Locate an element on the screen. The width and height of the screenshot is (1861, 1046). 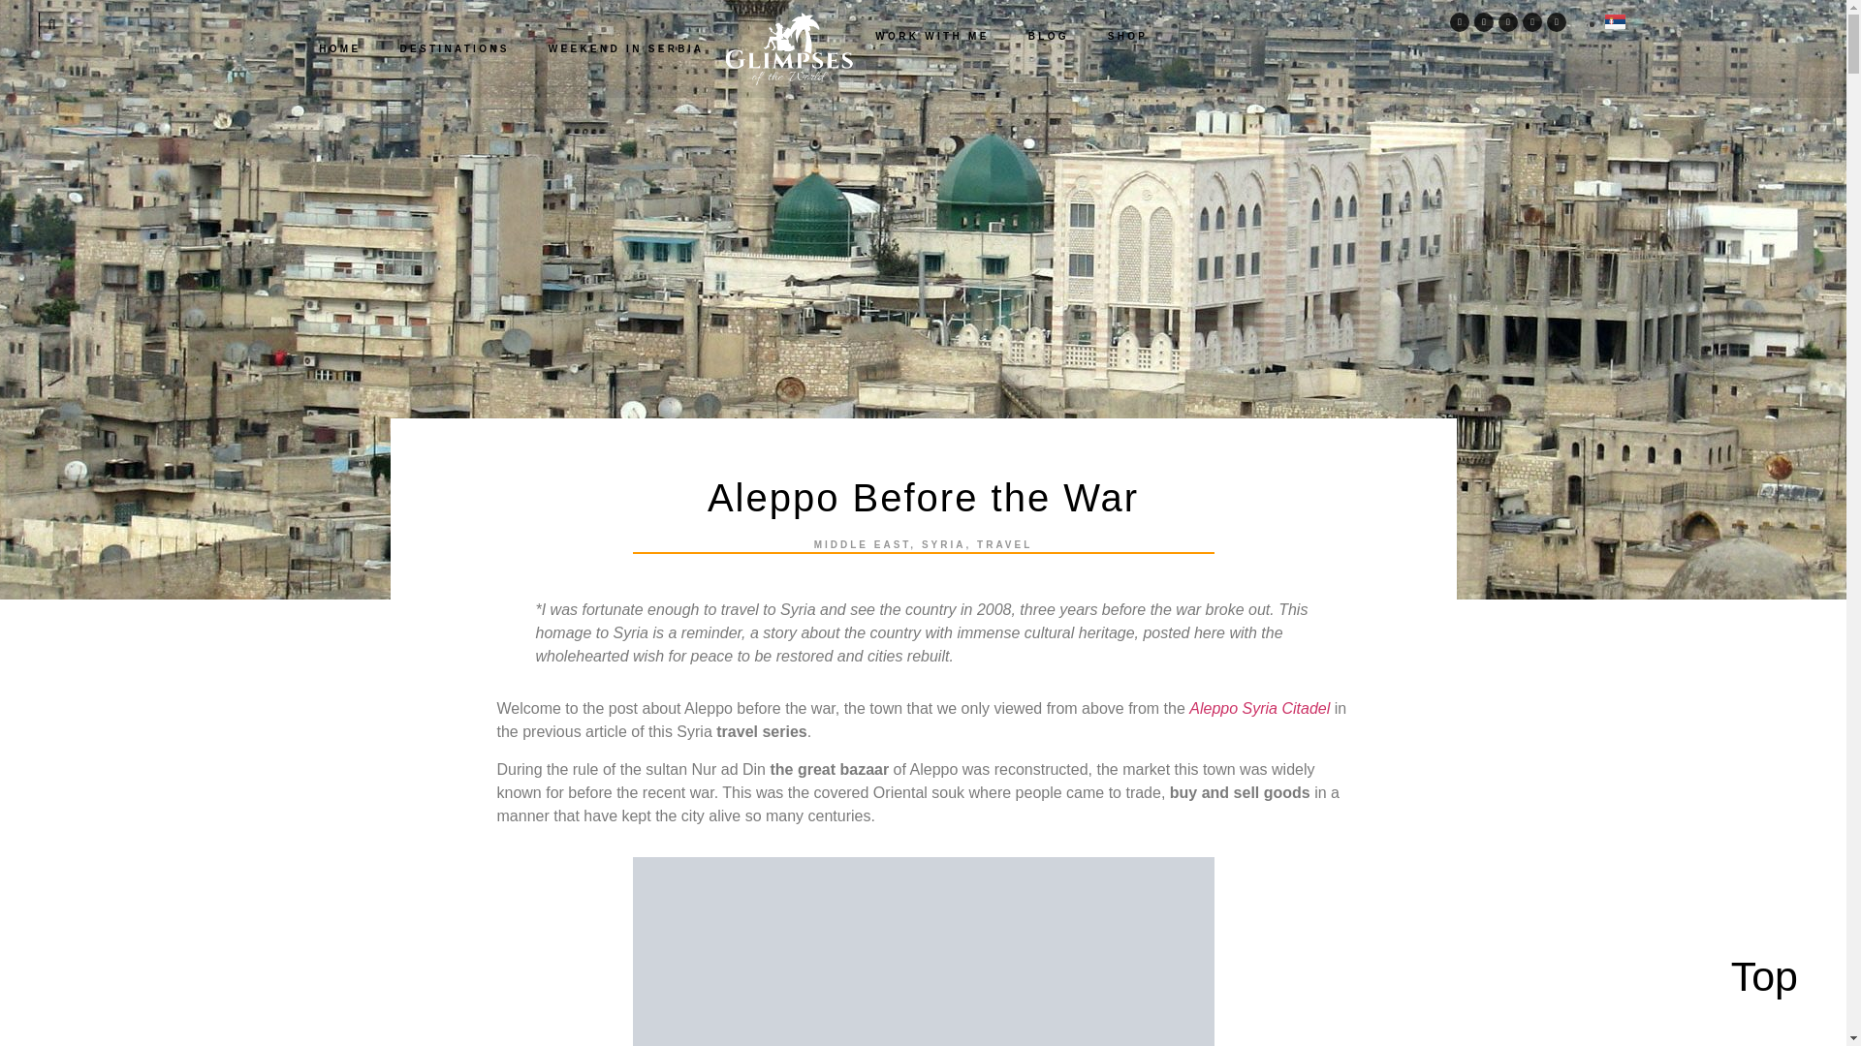
Aleppo Syria Citadel is located at coordinates (1259, 707).